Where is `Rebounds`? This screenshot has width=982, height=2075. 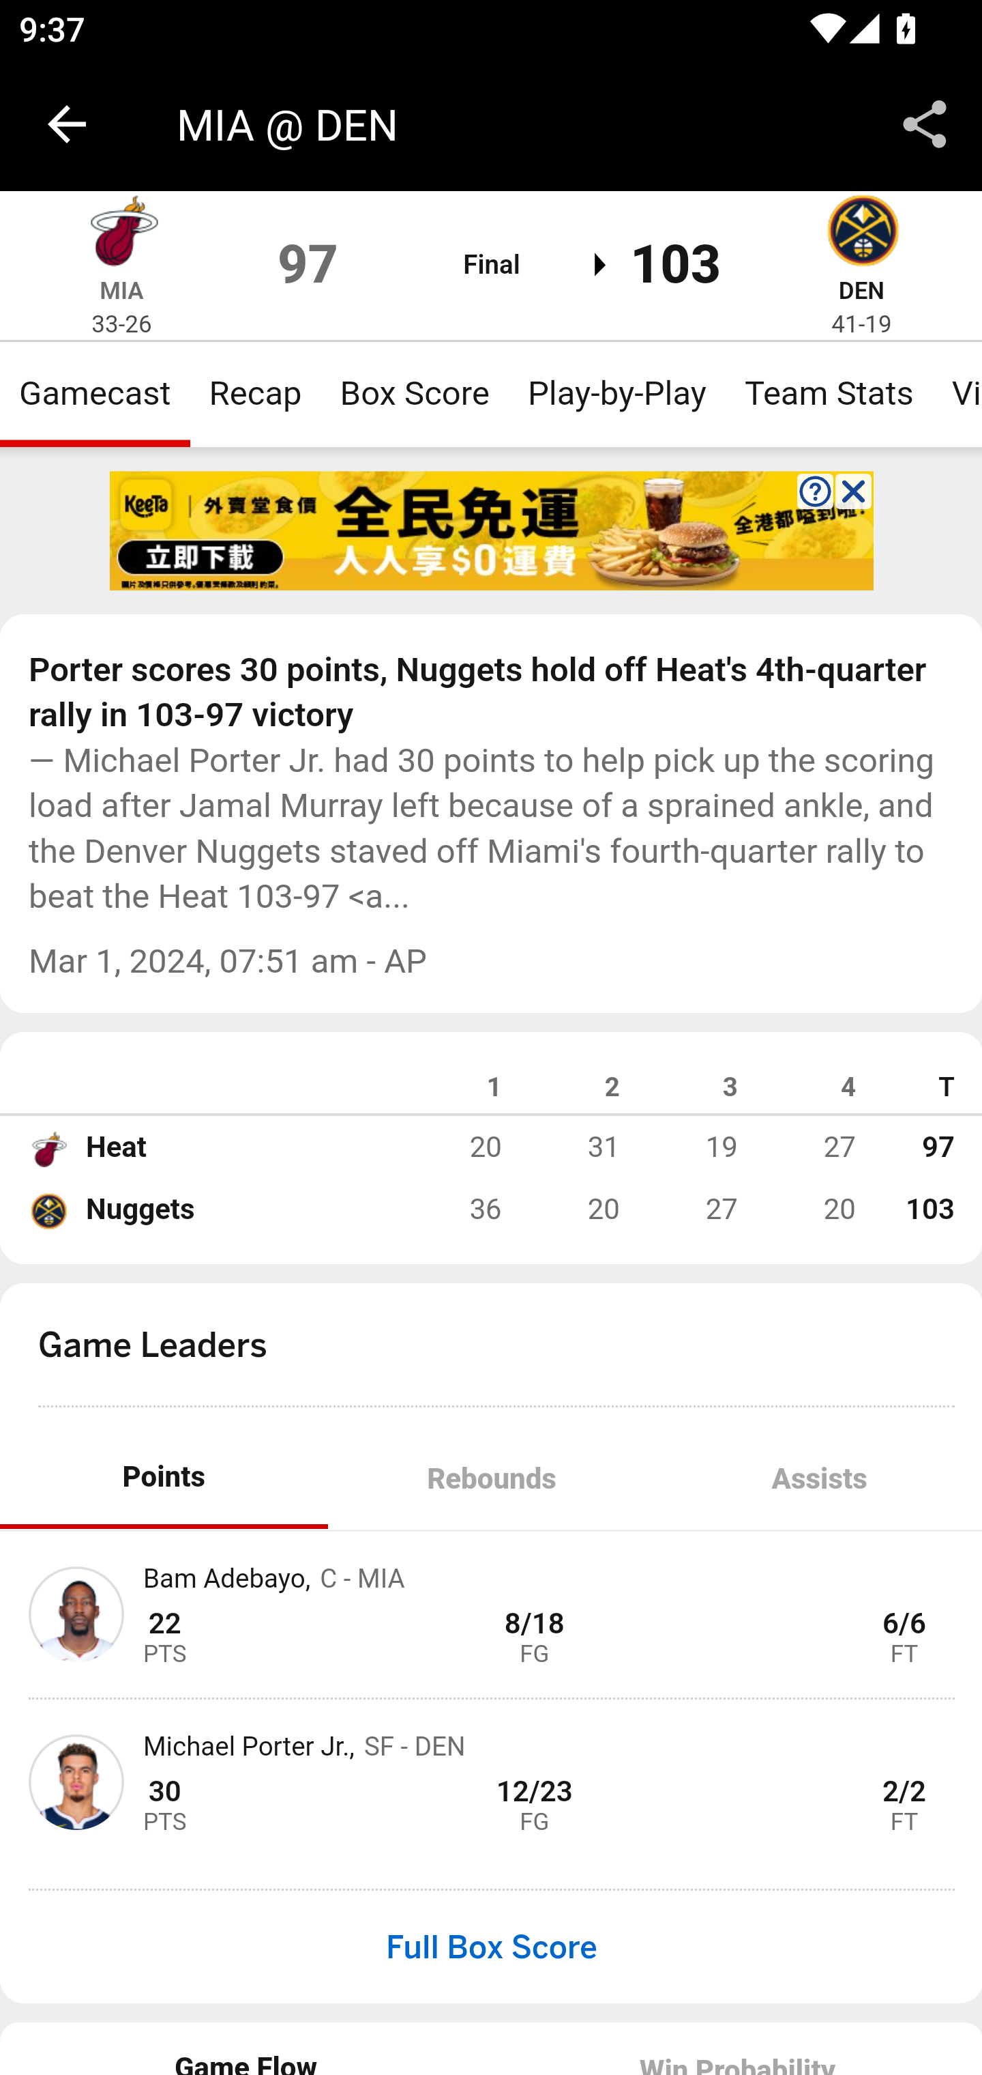
Rebounds is located at coordinates (491, 1478).